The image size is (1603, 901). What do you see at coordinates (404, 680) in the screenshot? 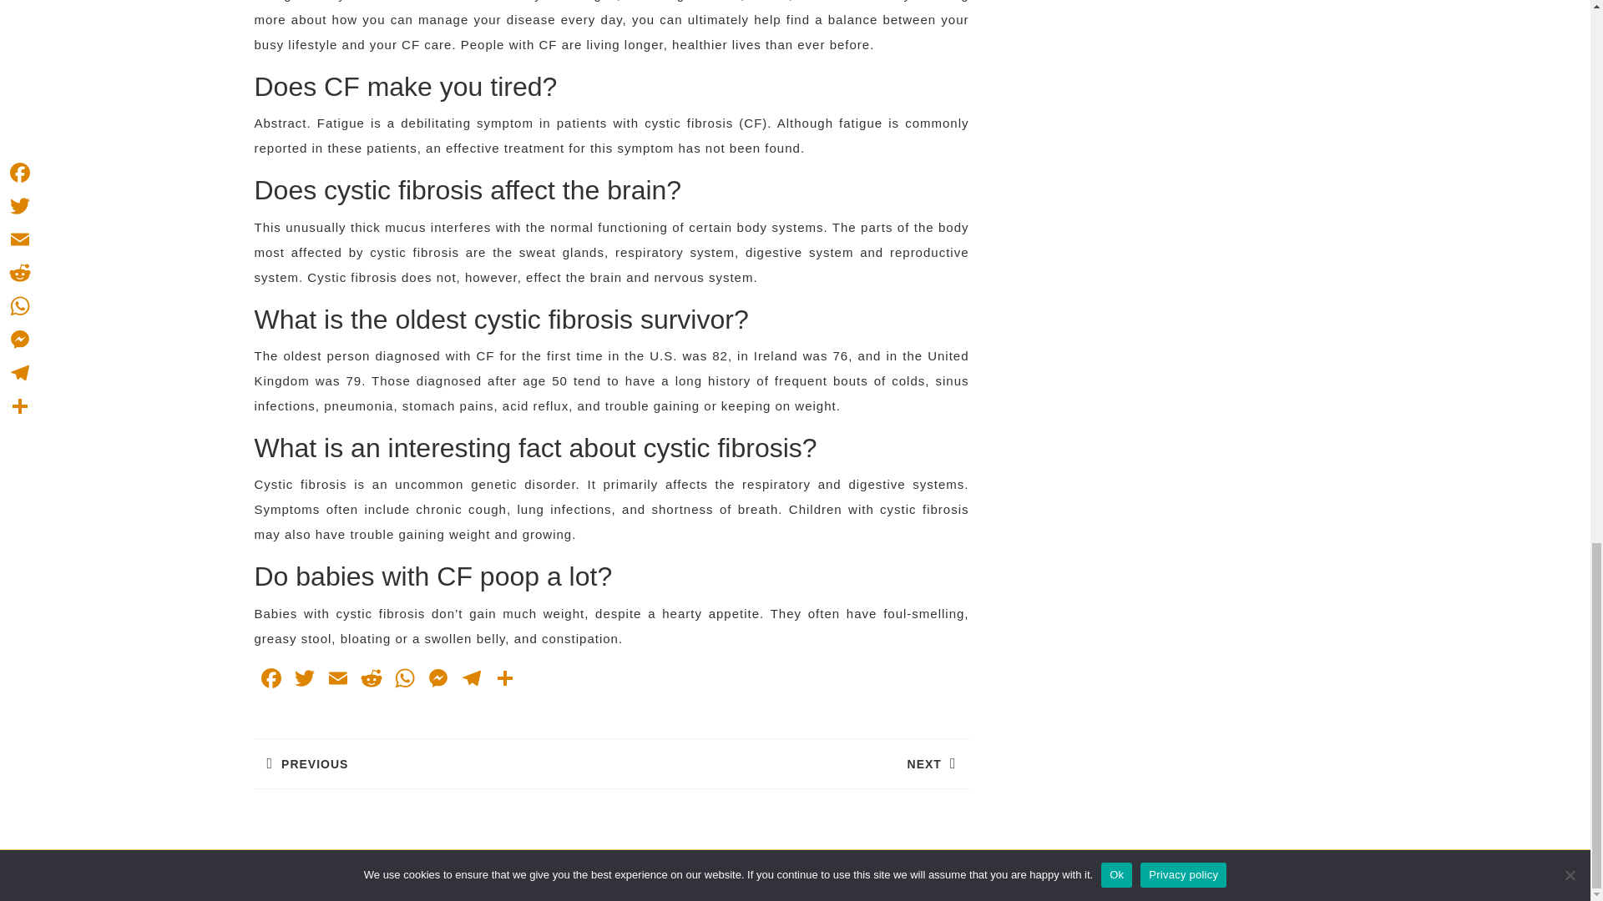
I see `WhatsApp` at bounding box center [404, 680].